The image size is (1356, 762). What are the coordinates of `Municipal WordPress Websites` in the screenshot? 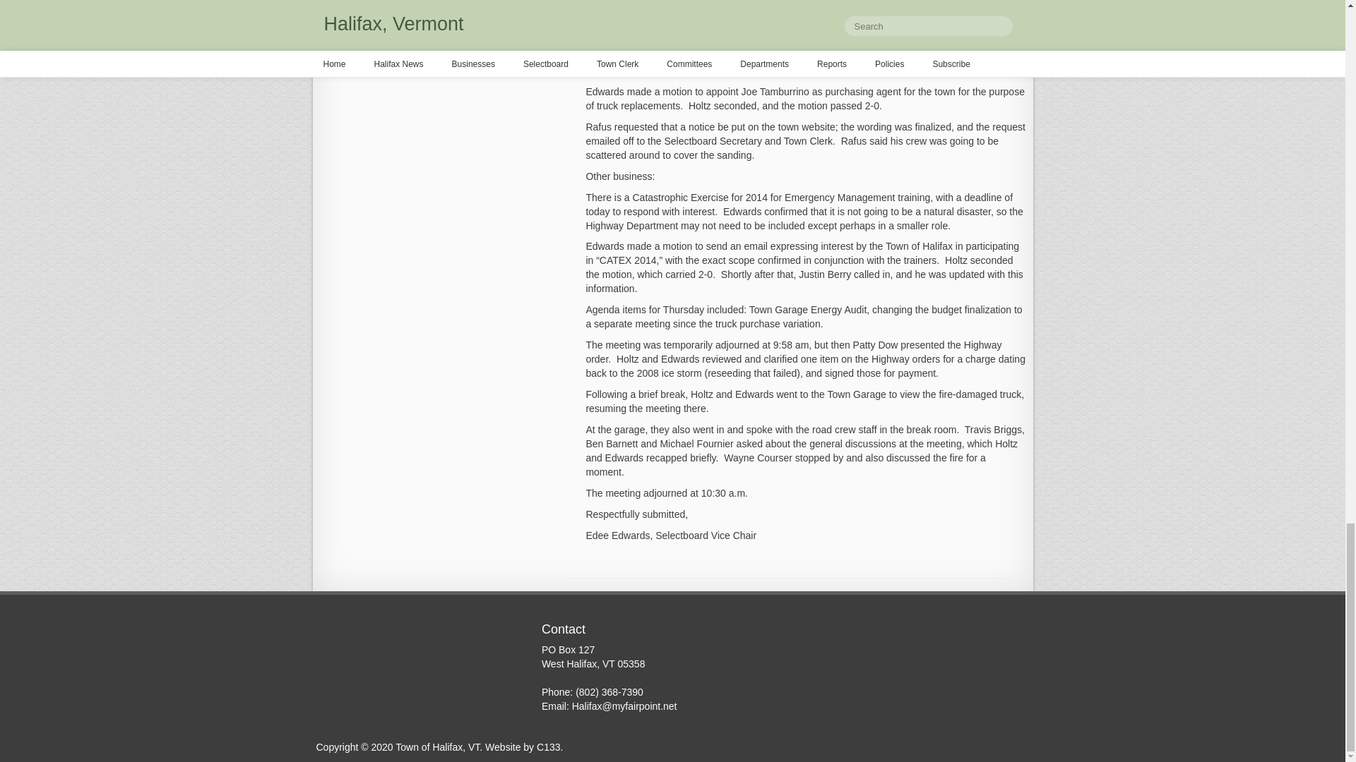 It's located at (548, 746).